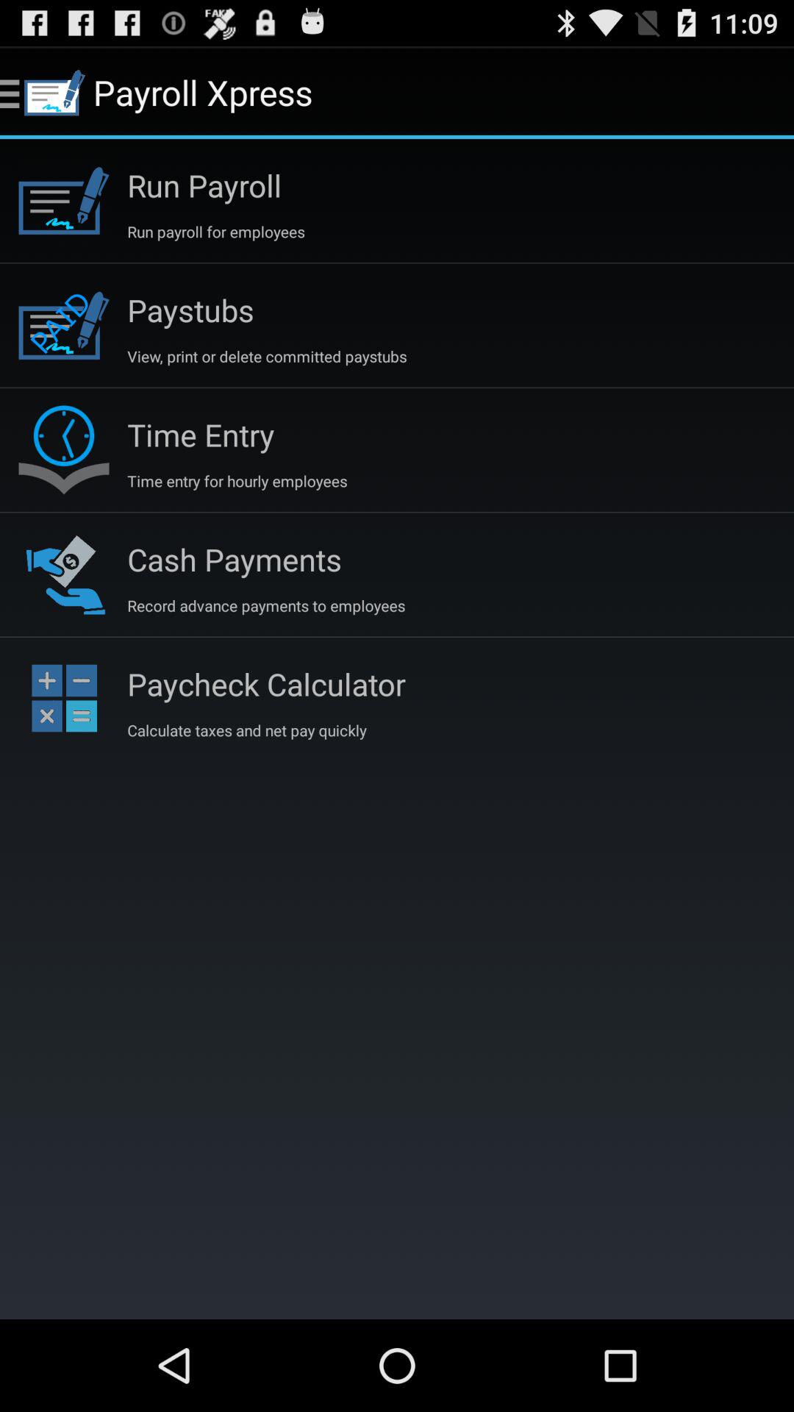 This screenshot has height=1412, width=794. Describe the element at coordinates (266, 605) in the screenshot. I see `choose record advance payments item` at that location.